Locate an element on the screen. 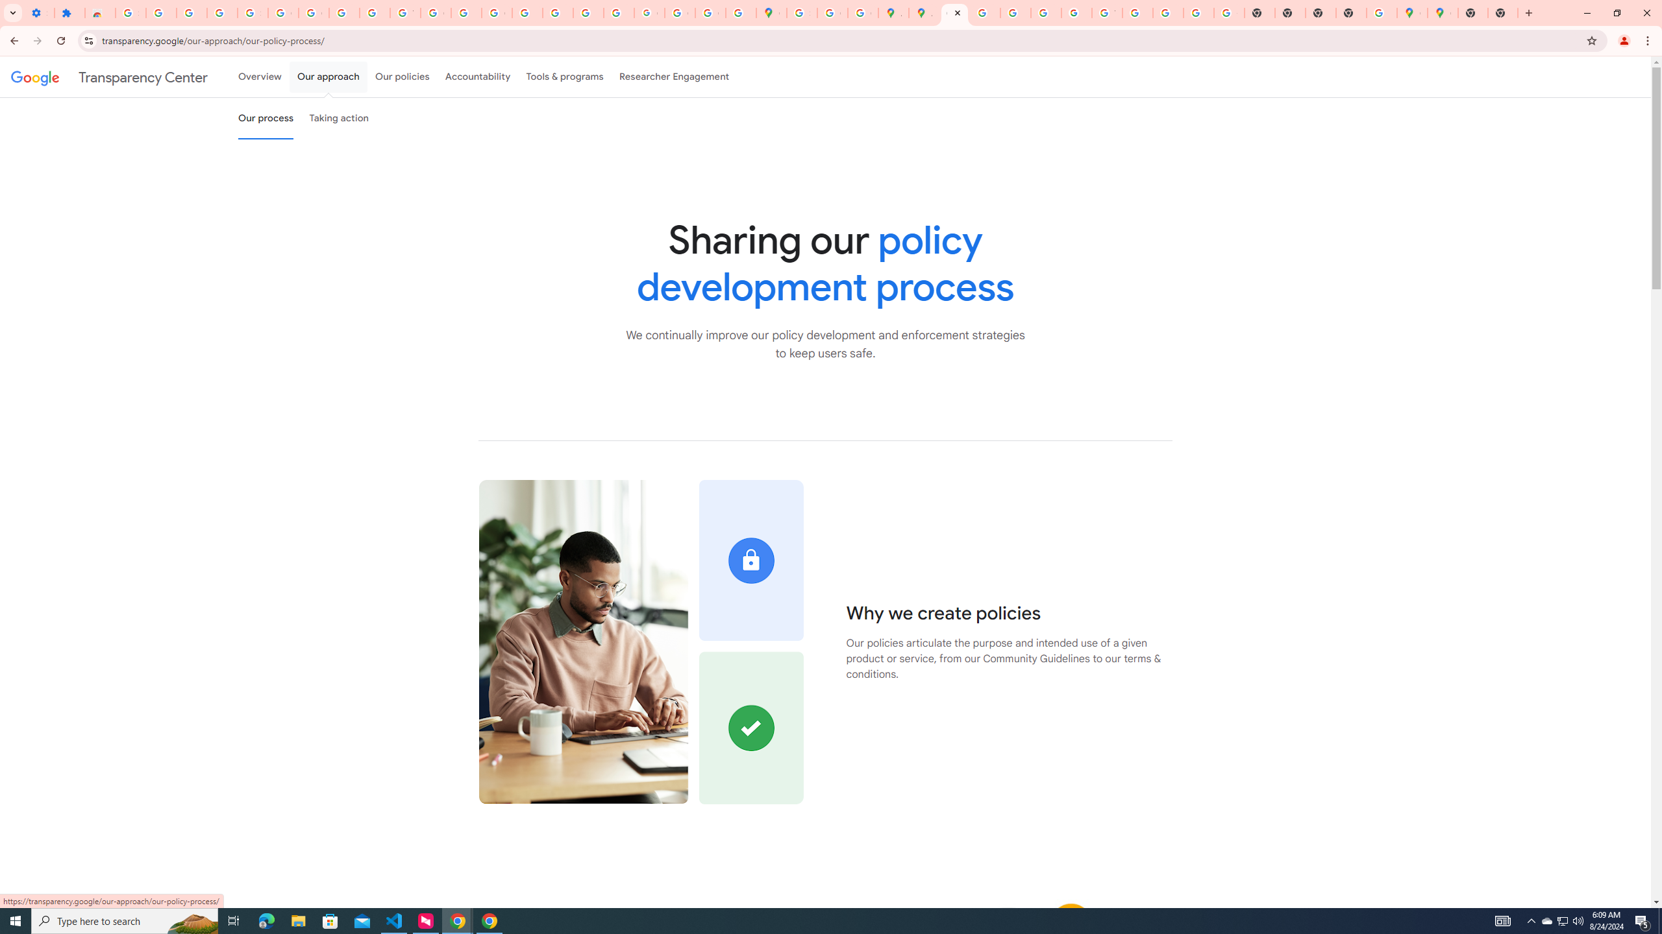  Accountability is located at coordinates (478, 77).